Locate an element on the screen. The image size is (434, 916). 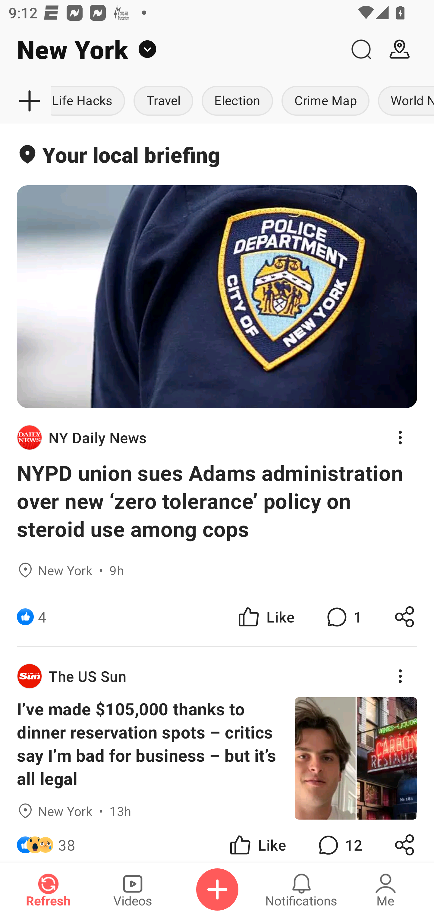
Me is located at coordinates (385, 889).